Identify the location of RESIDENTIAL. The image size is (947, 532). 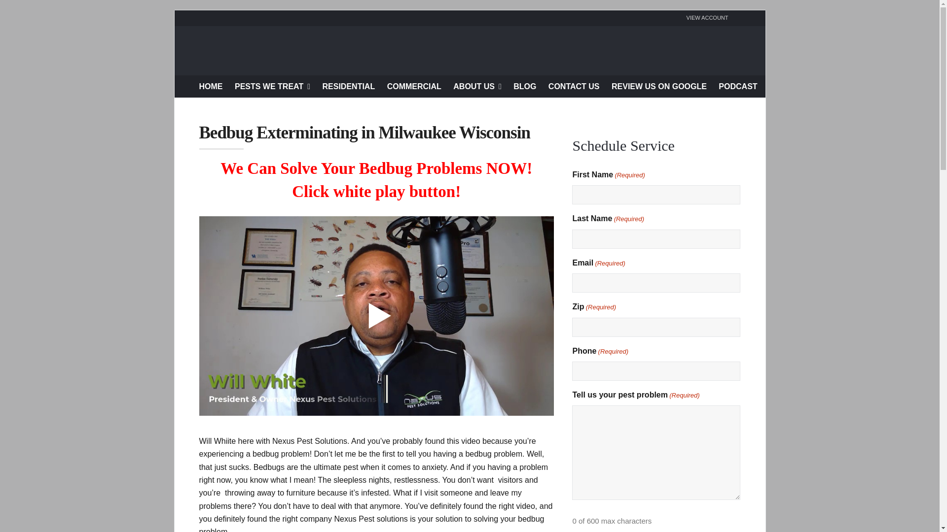
(349, 86).